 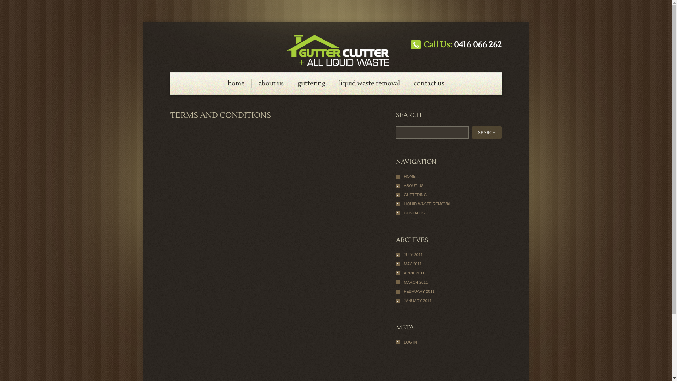 What do you see at coordinates (428, 204) in the screenshot?
I see `LIQUID WASTE REMOVAL` at bounding box center [428, 204].